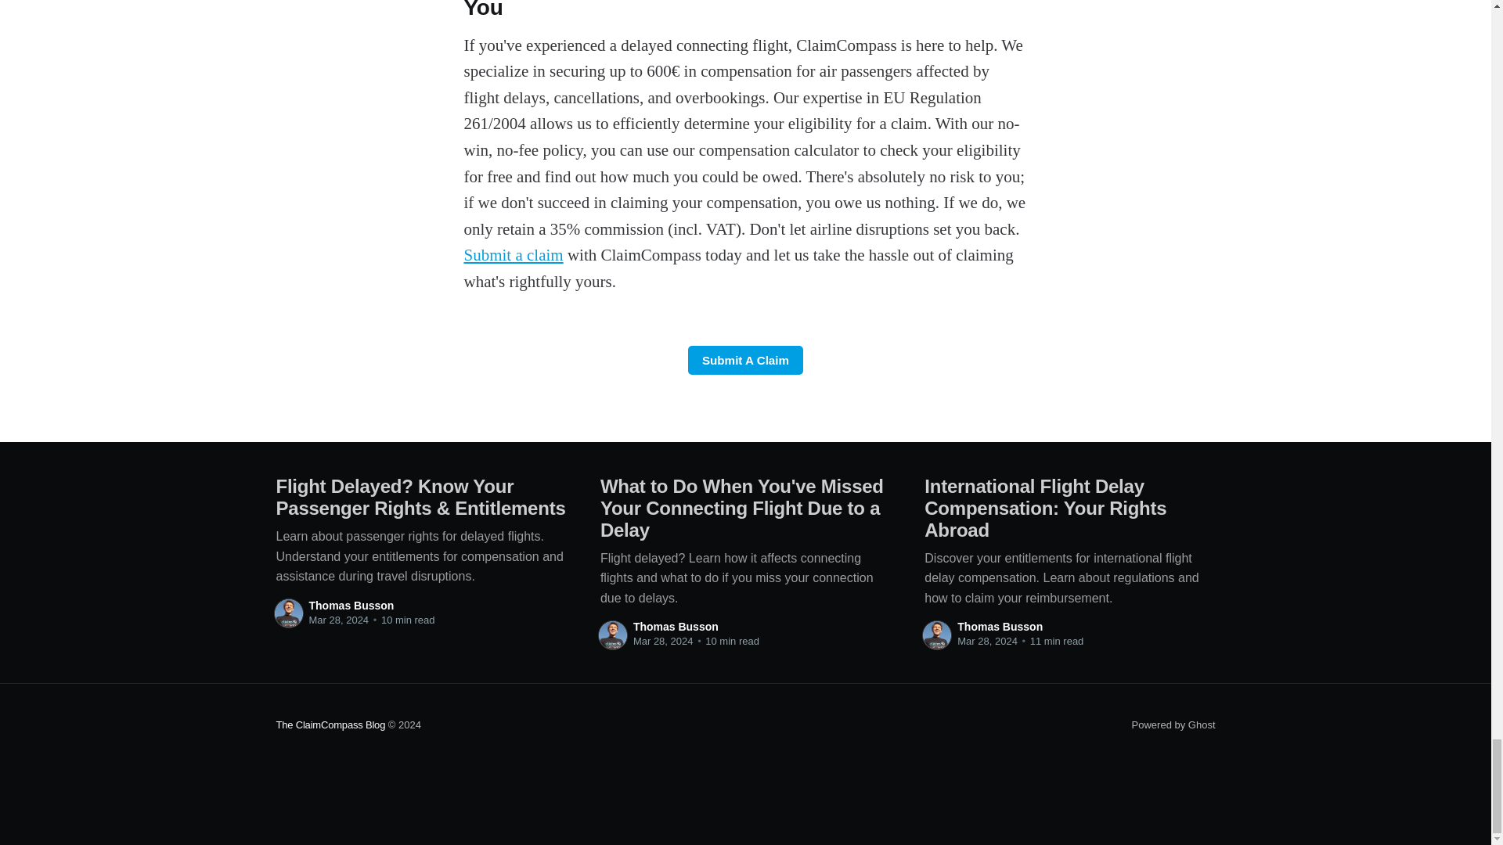 The image size is (1503, 845). What do you see at coordinates (351, 605) in the screenshot?
I see `Thomas Busson` at bounding box center [351, 605].